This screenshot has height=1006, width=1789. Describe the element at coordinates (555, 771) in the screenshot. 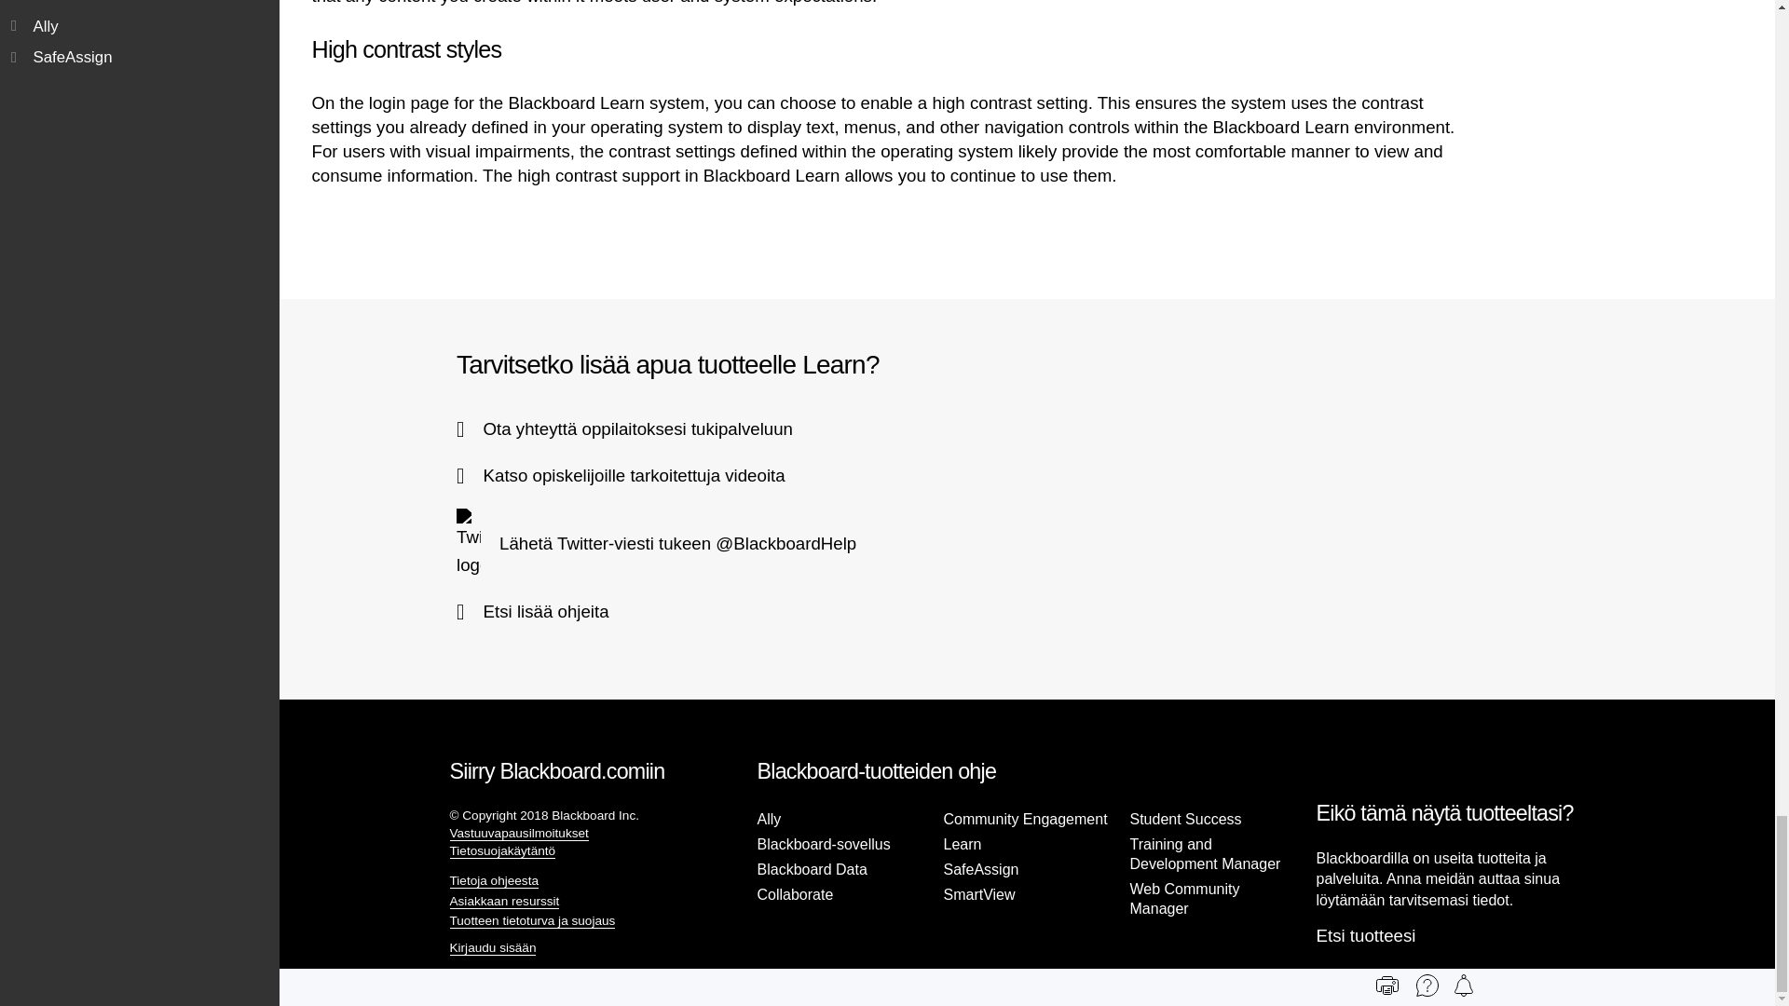

I see `Siirry Blackboard.comiin` at that location.